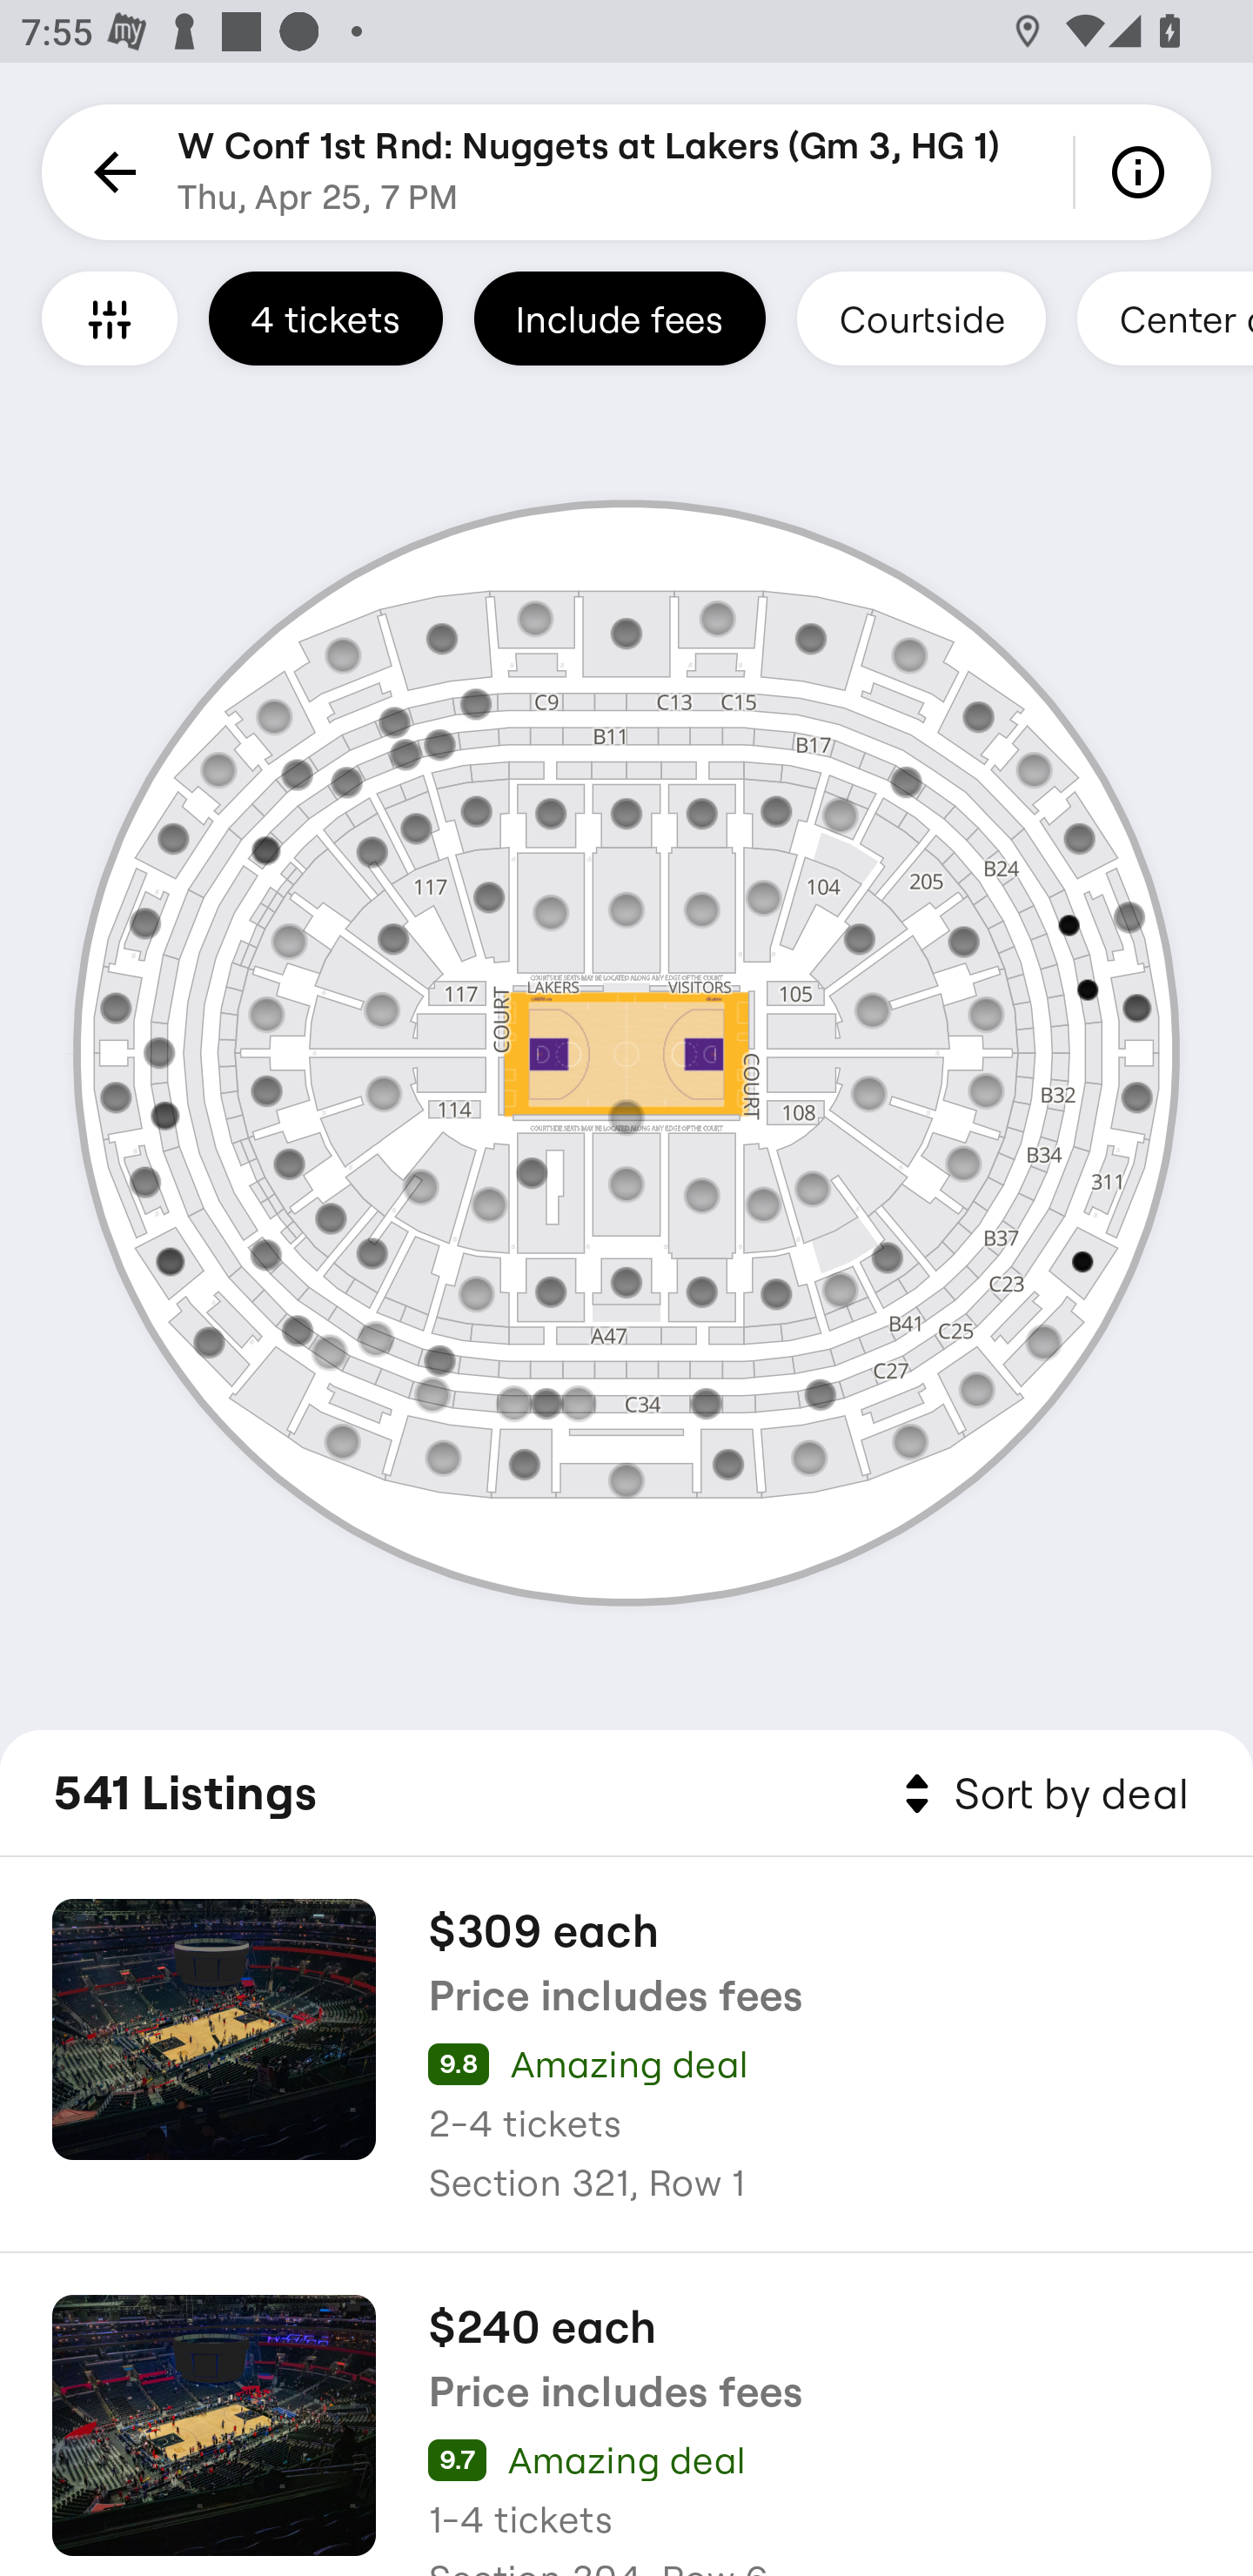 This screenshot has height=2576, width=1253. I want to click on Sort by deal, so click(1041, 1794).